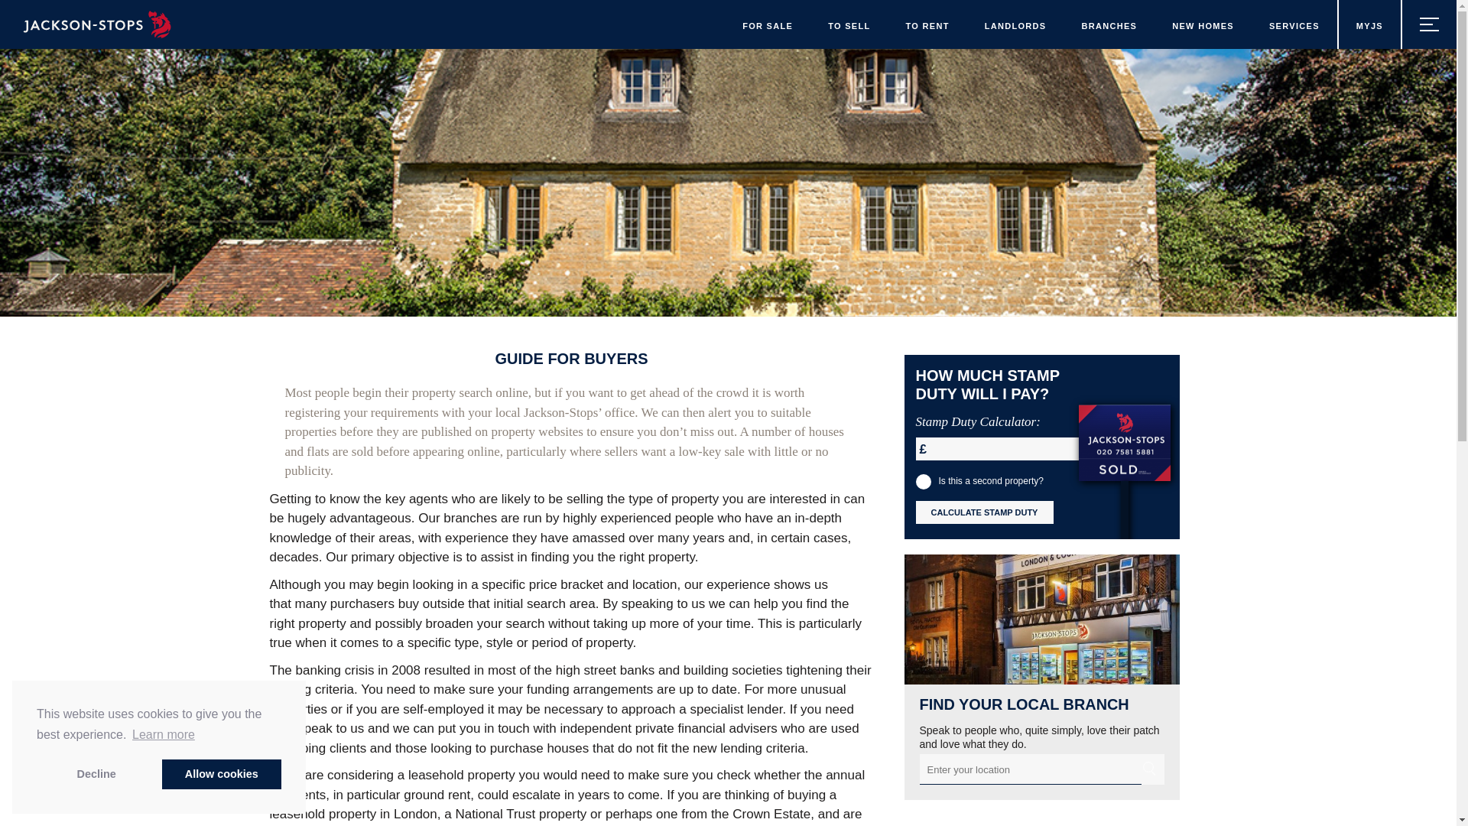 This screenshot has height=826, width=1468. What do you see at coordinates (1294, 24) in the screenshot?
I see `SERVICES` at bounding box center [1294, 24].